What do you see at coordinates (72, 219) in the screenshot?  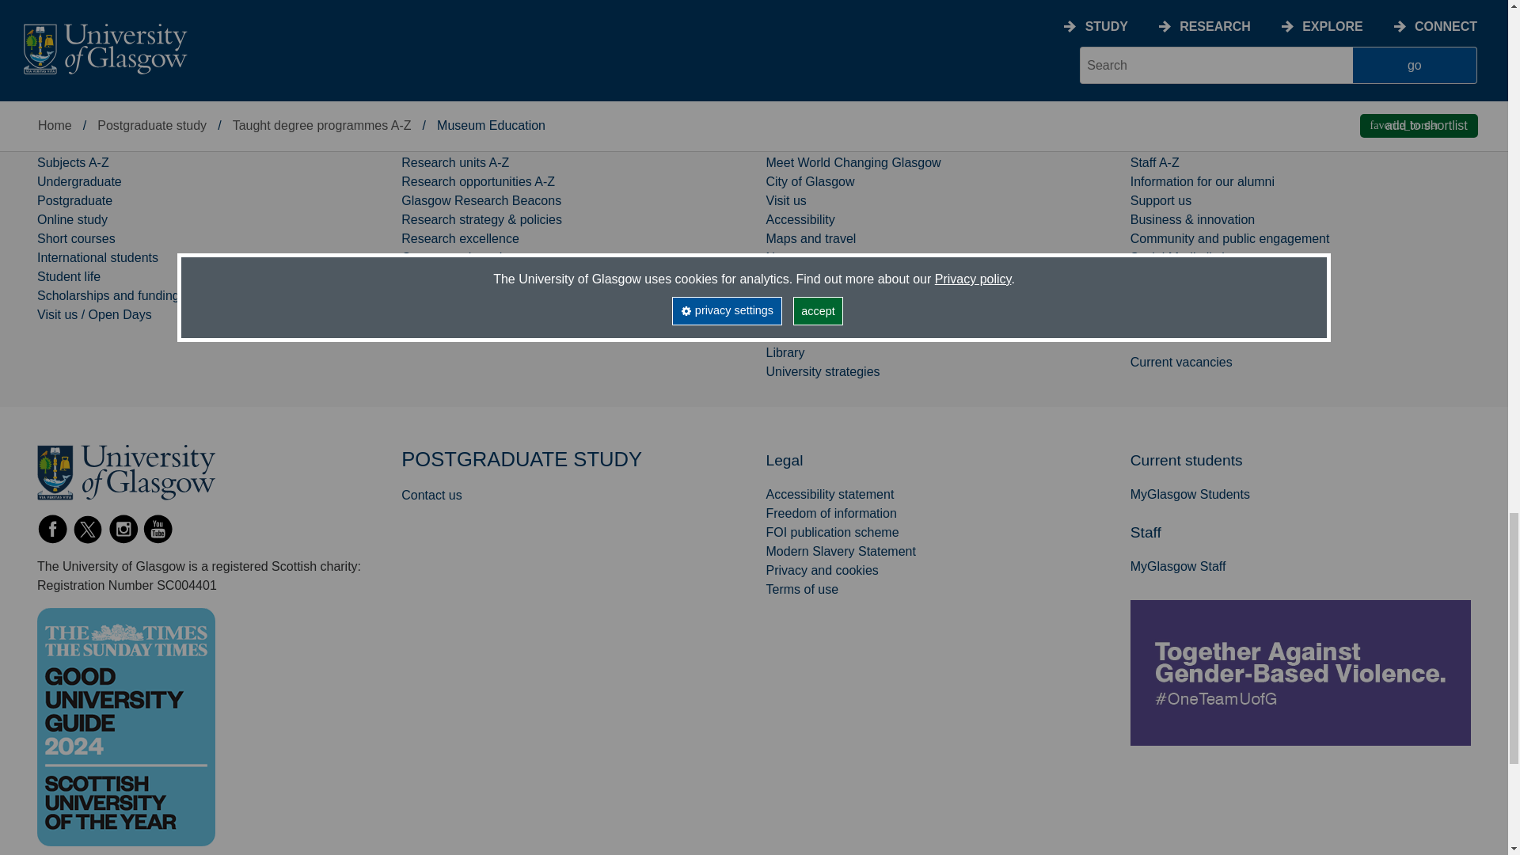 I see `Online study` at bounding box center [72, 219].